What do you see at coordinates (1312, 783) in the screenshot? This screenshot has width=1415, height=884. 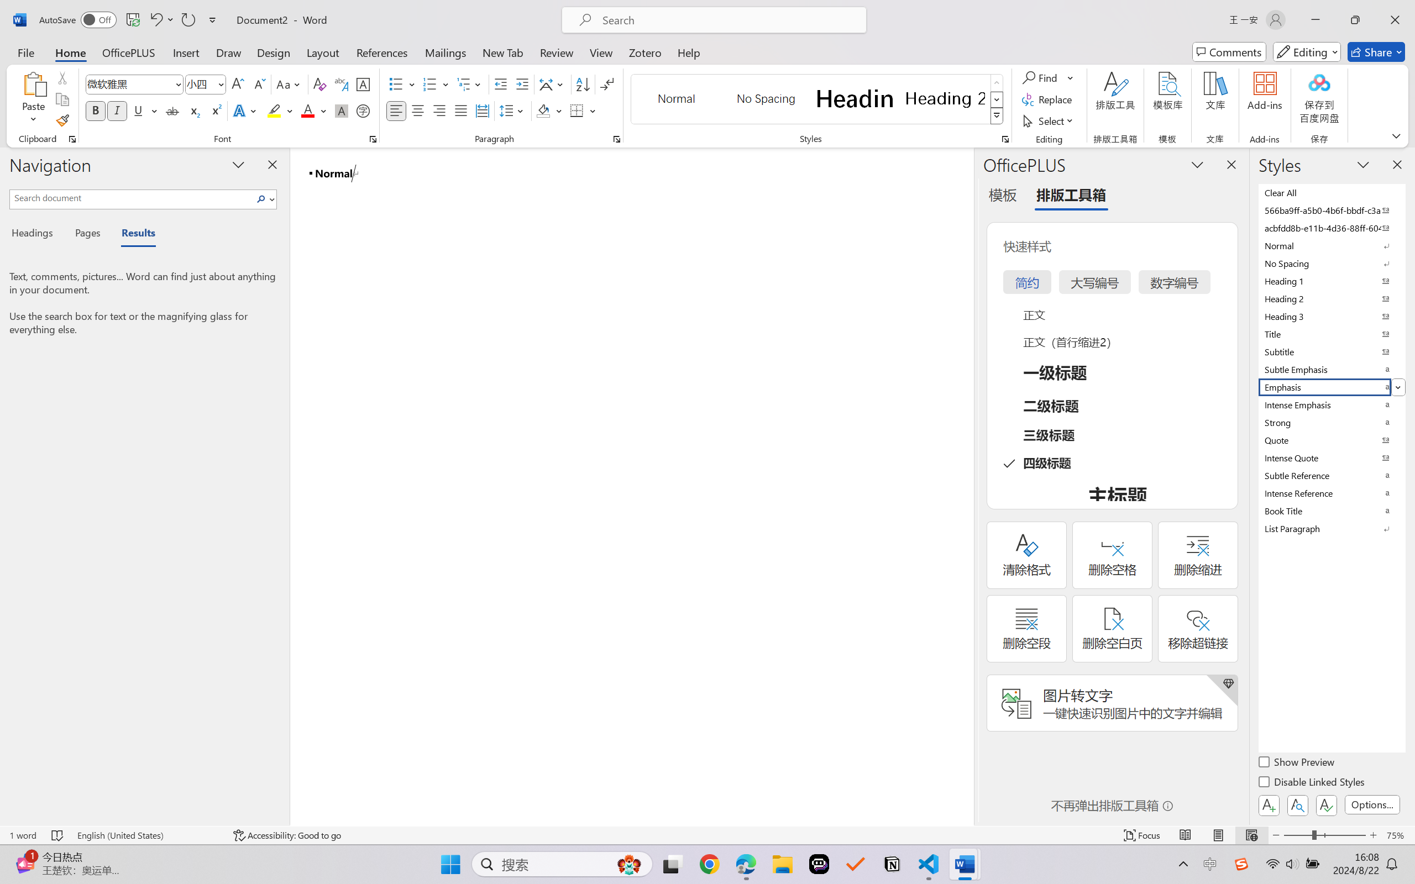 I see `Disable Linked Styles` at bounding box center [1312, 783].